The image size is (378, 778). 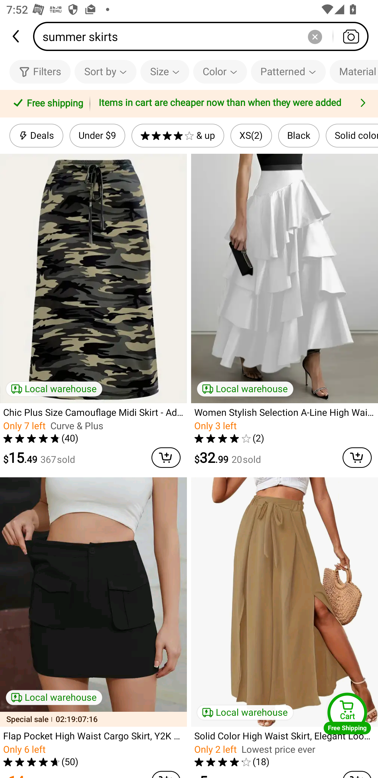 I want to click on XS(2), so click(x=251, y=136).